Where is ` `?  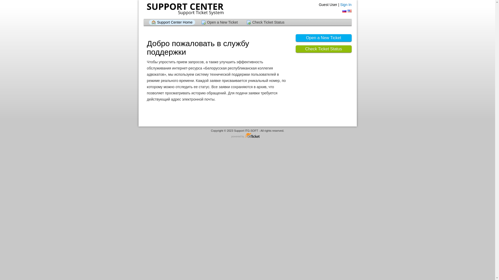   is located at coordinates (349, 11).